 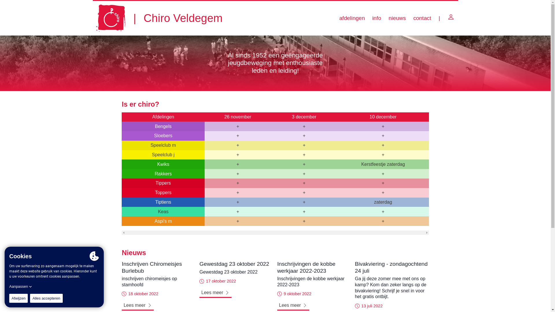 What do you see at coordinates (314, 305) in the screenshot?
I see `Lees meer` at bounding box center [314, 305].